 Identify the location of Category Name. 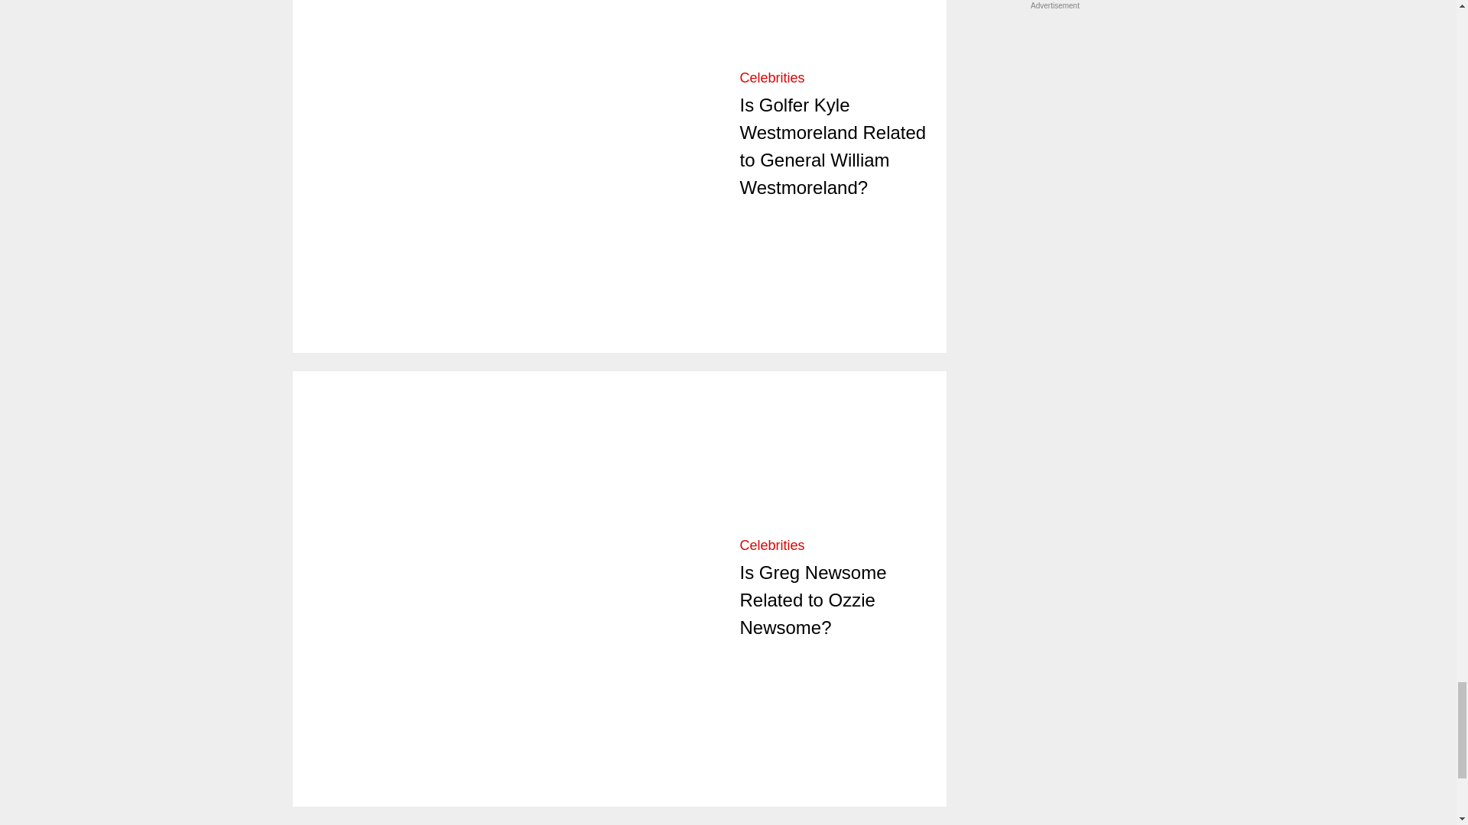
(772, 78).